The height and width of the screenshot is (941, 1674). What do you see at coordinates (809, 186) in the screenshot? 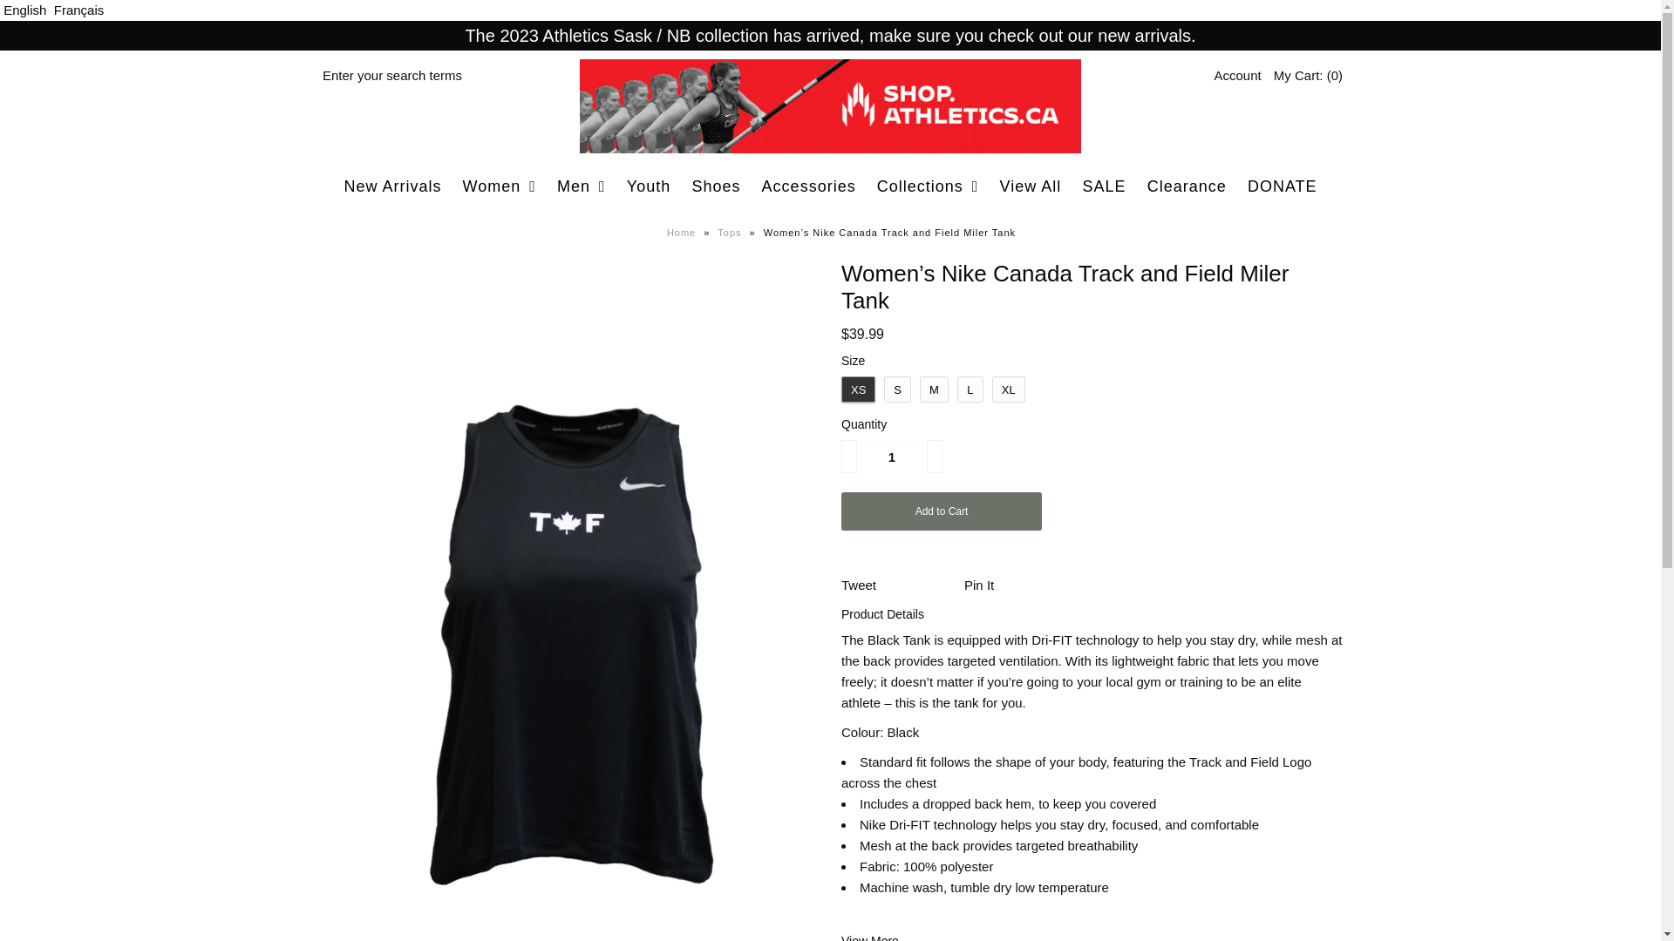
I see `Accessories` at bounding box center [809, 186].